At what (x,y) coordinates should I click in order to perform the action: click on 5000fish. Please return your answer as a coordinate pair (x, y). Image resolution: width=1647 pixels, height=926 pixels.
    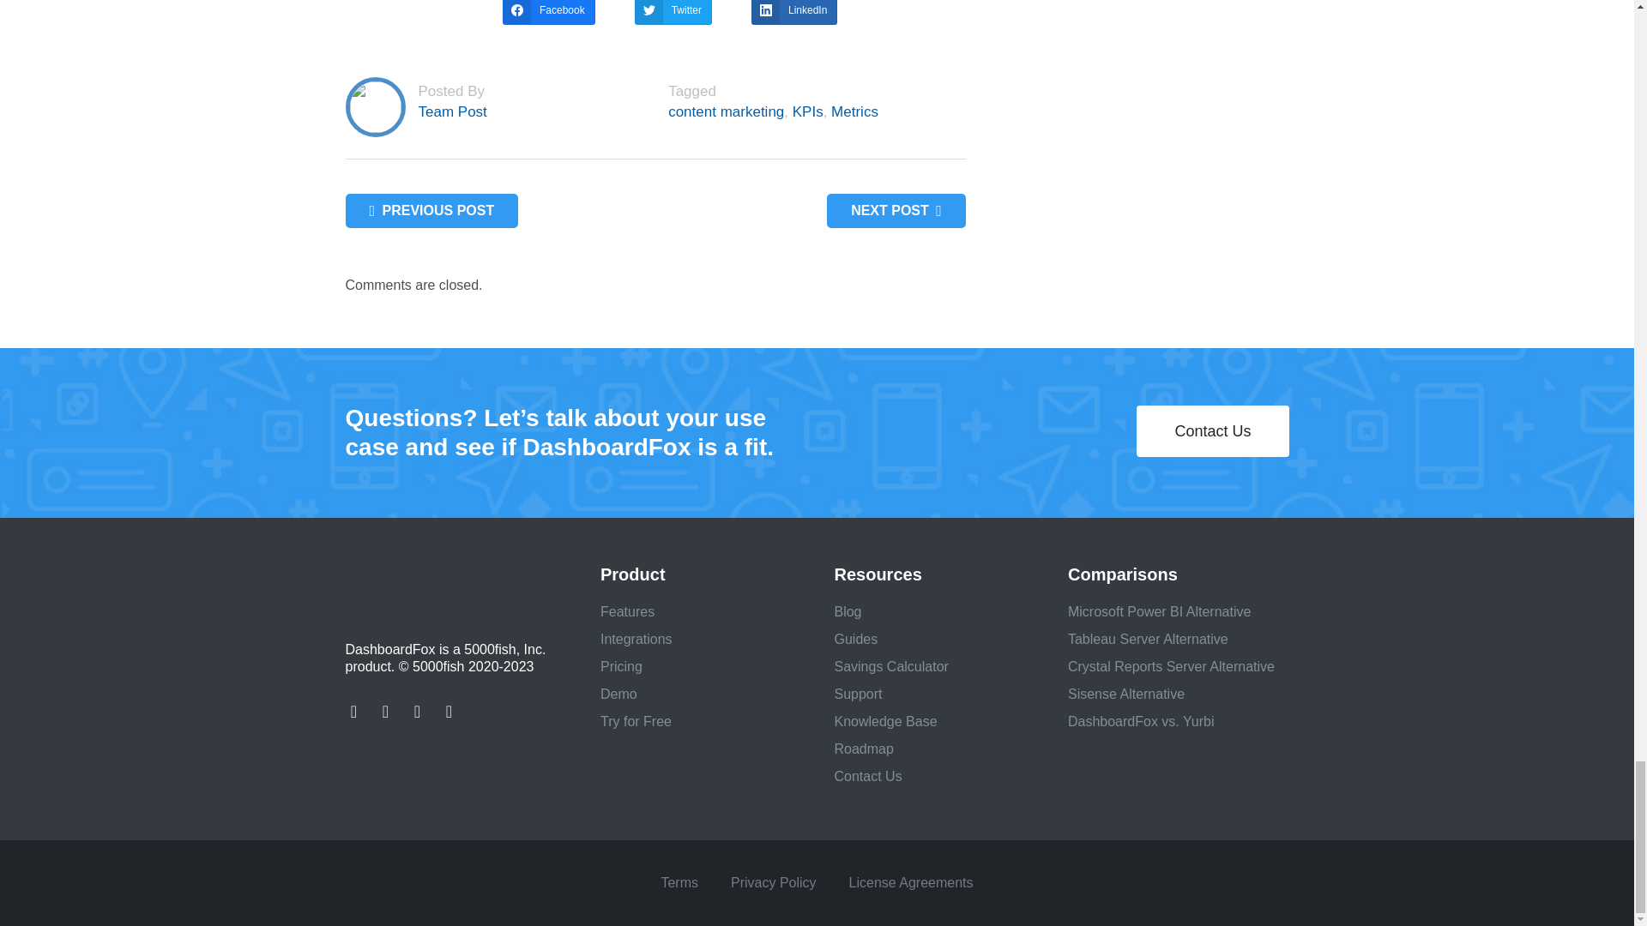
    Looking at the image, I should click on (444, 585).